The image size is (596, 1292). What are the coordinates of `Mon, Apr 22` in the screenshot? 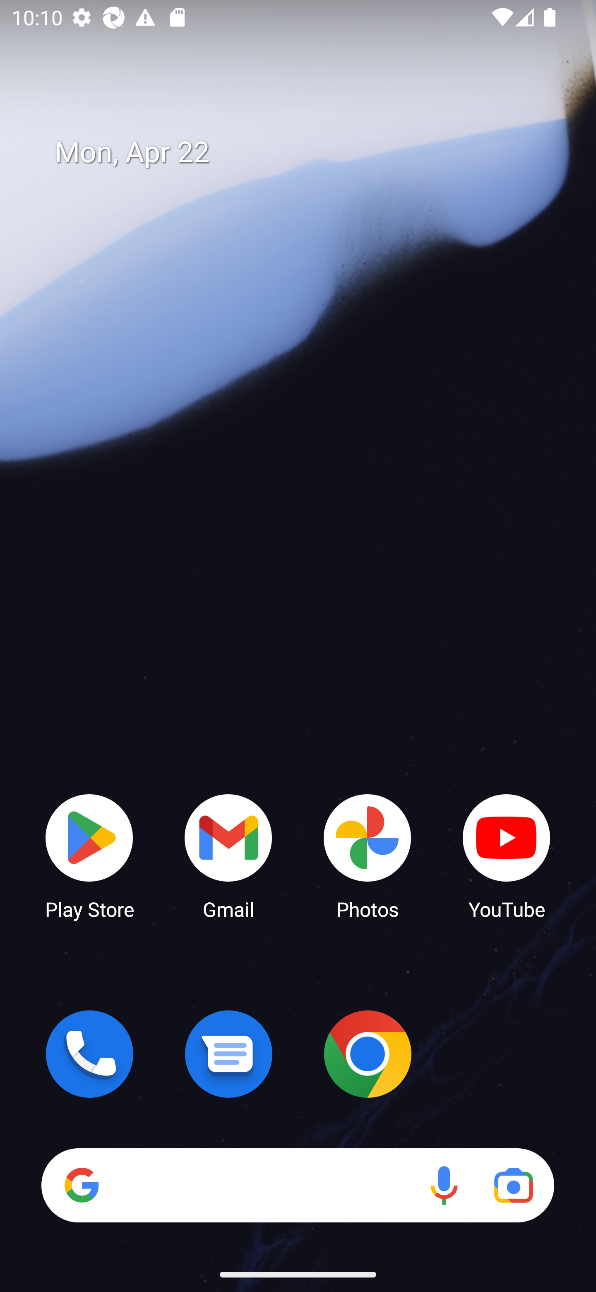 It's located at (310, 152).